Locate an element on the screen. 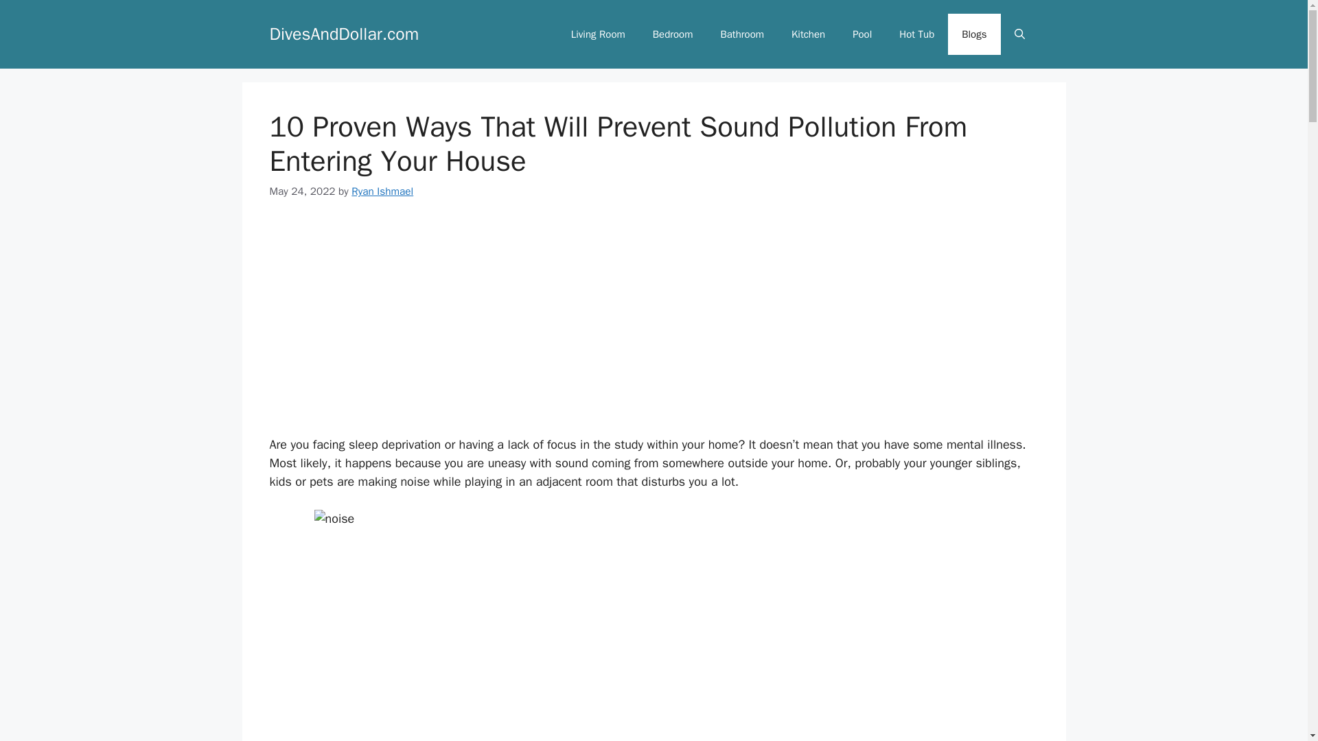 This screenshot has height=741, width=1318. Bathroom is located at coordinates (743, 34).